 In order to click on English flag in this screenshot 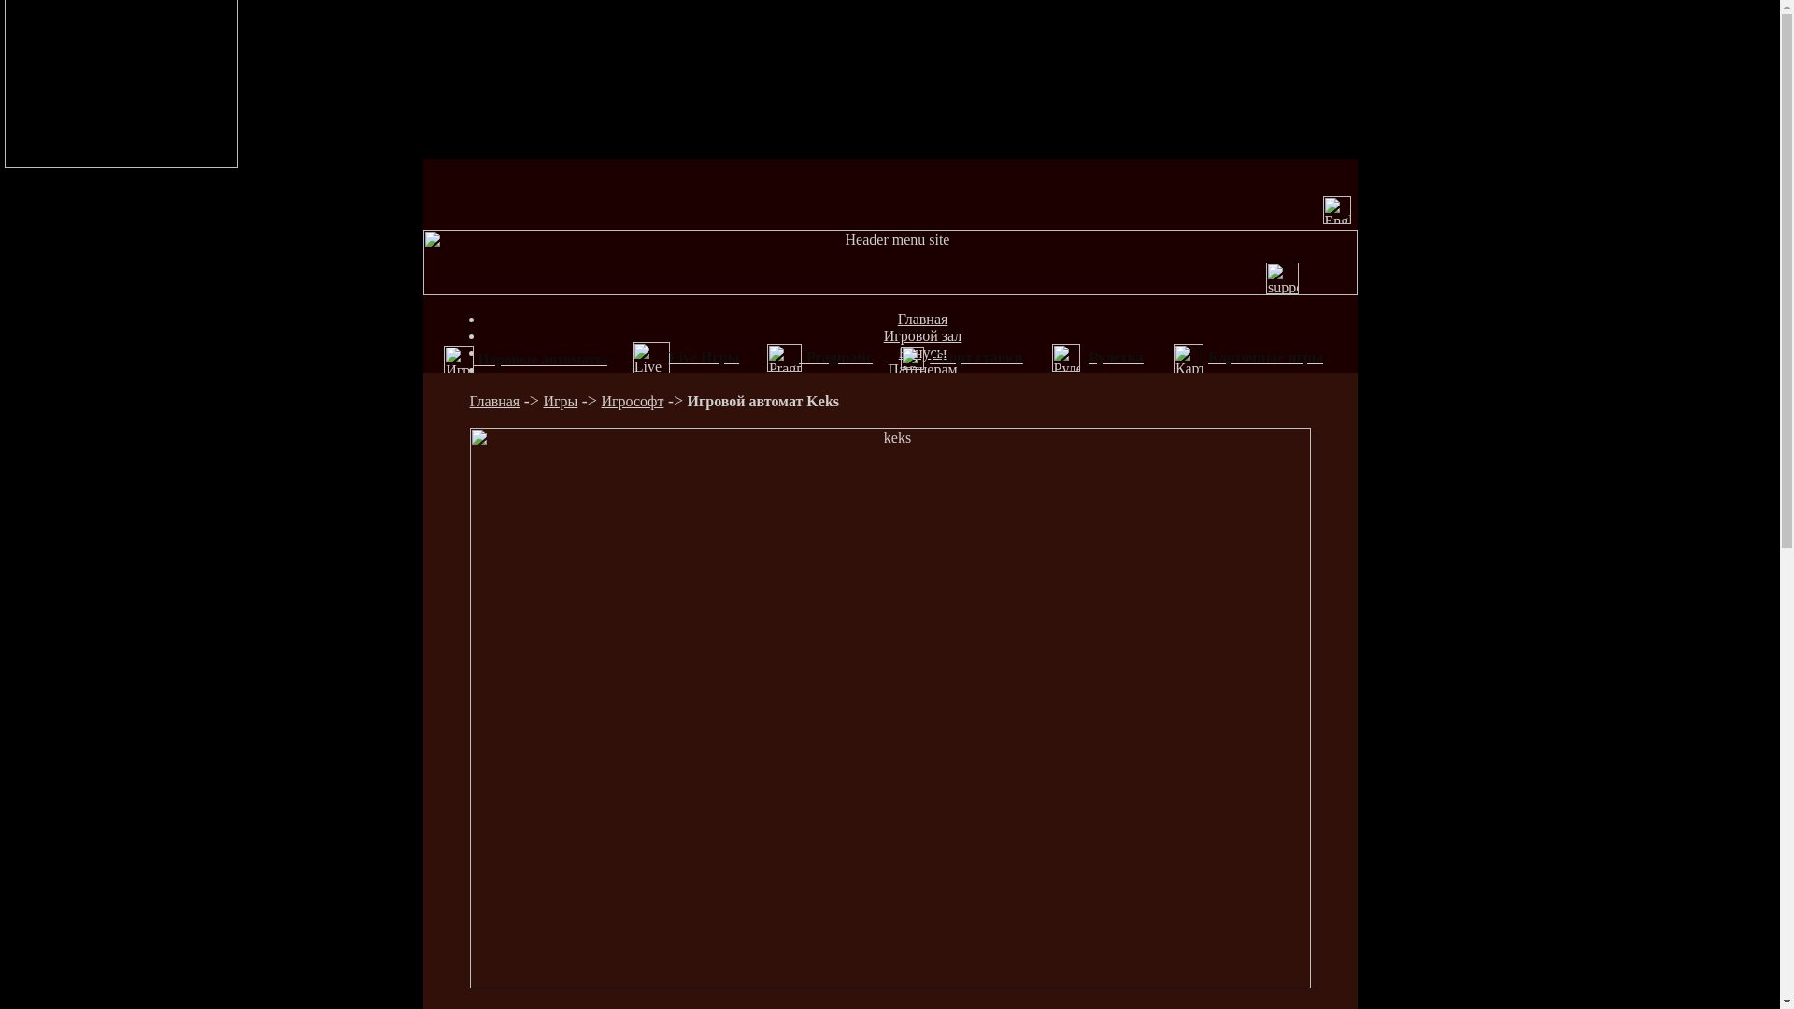, I will do `click(1337, 210)`.